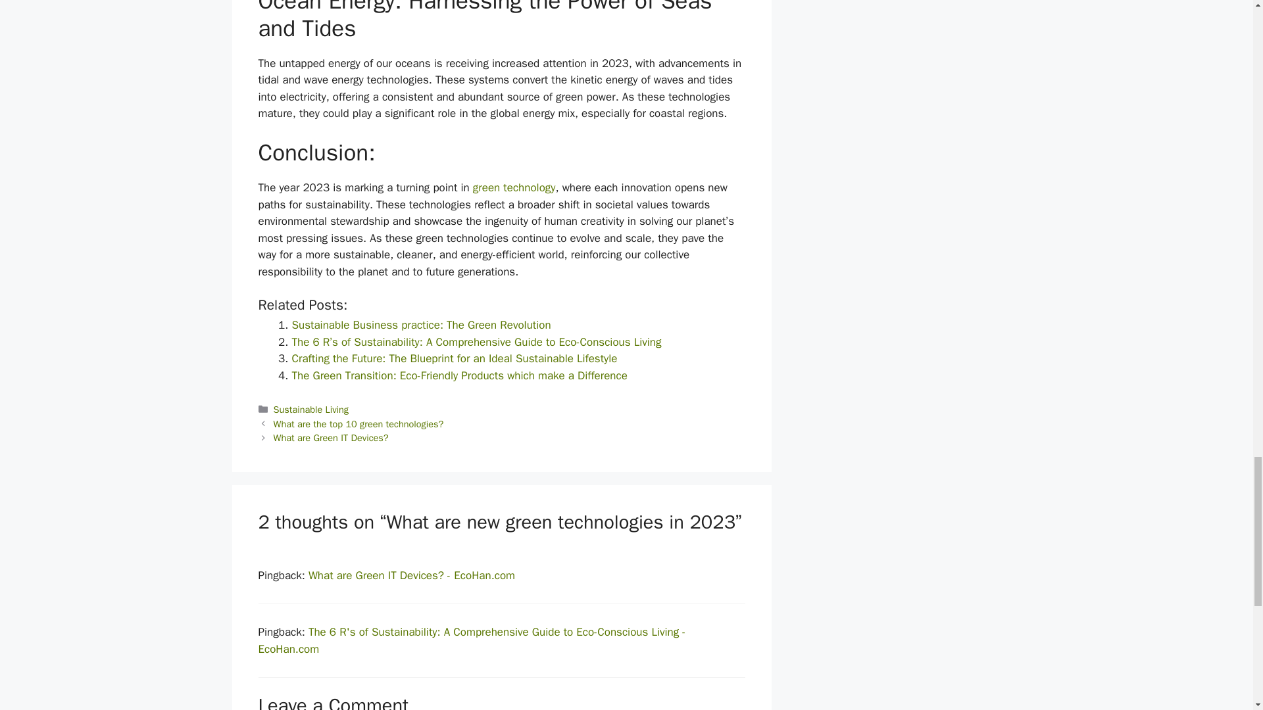 The height and width of the screenshot is (710, 1263). Describe the element at coordinates (359, 424) in the screenshot. I see `What are the top 10 green technologies?` at that location.